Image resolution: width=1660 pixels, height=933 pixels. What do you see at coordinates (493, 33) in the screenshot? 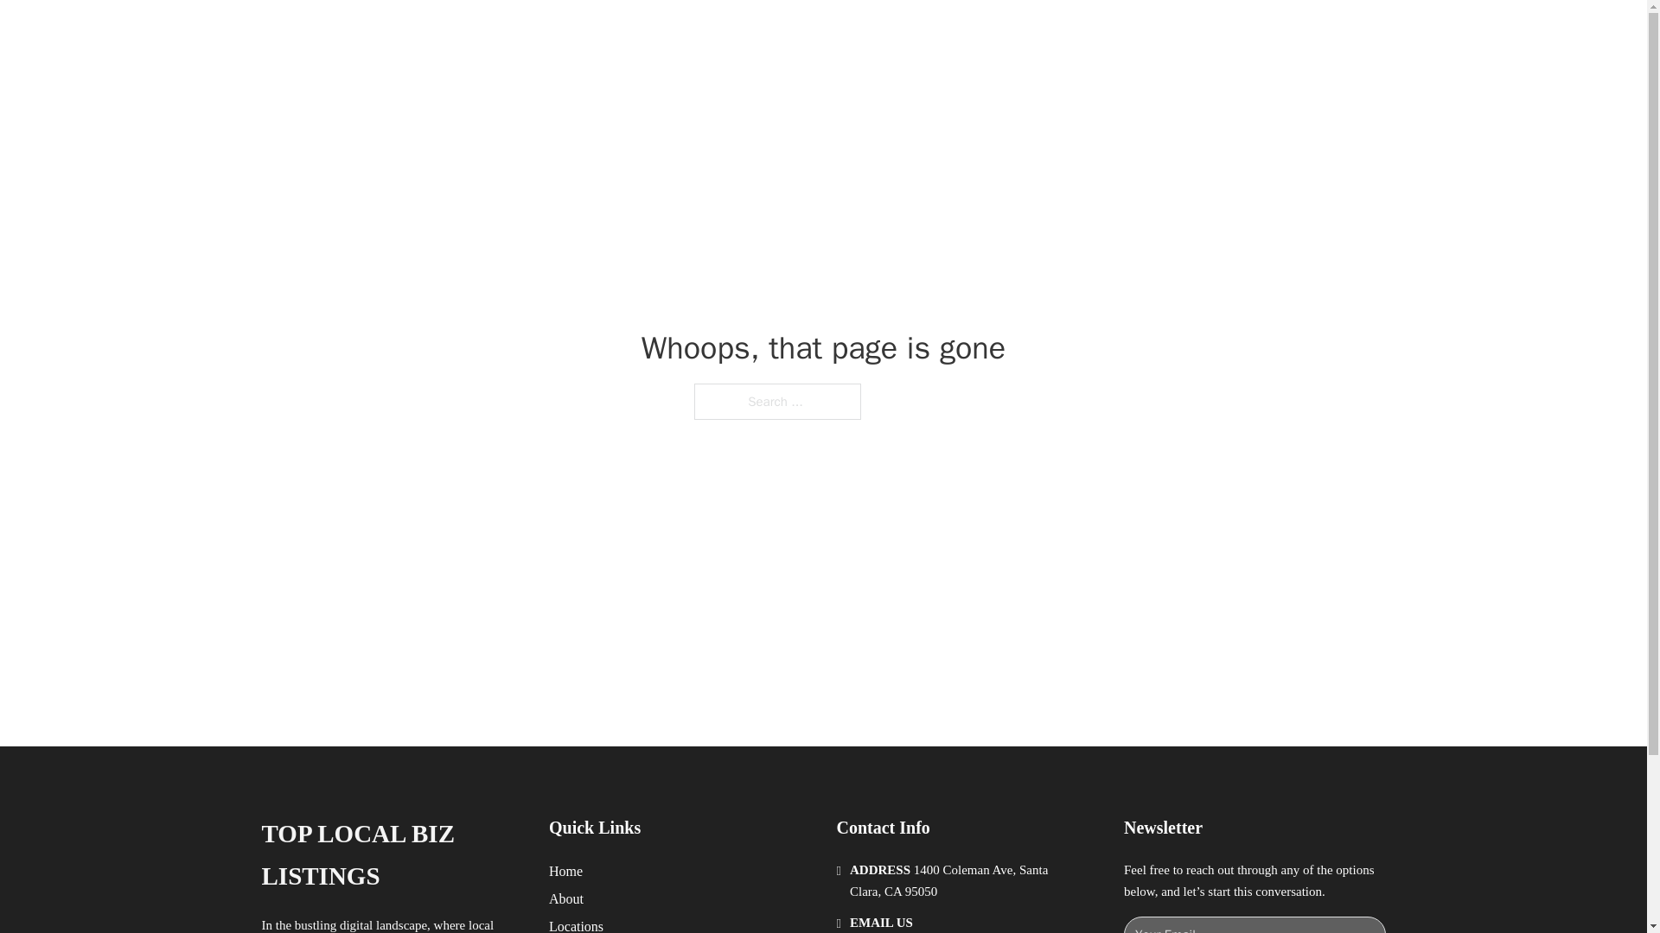
I see `TOP LOCAL BIZ LISTINGS` at bounding box center [493, 33].